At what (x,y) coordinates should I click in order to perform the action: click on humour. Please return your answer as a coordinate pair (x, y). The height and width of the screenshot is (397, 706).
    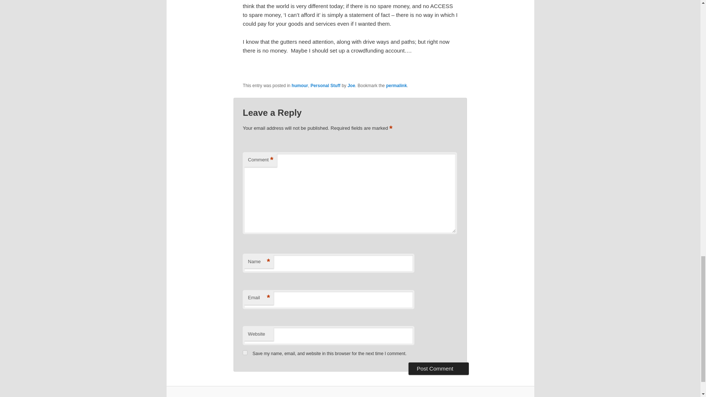
    Looking at the image, I should click on (299, 85).